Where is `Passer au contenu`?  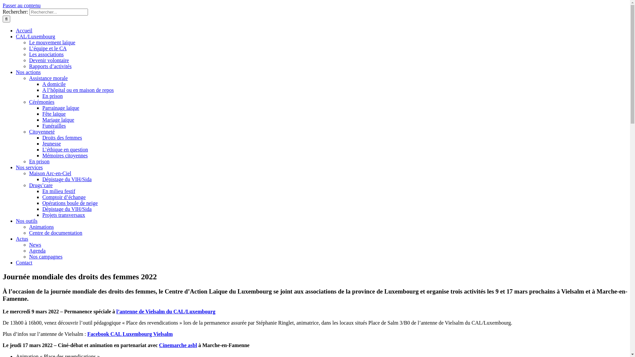 Passer au contenu is located at coordinates (21, 5).